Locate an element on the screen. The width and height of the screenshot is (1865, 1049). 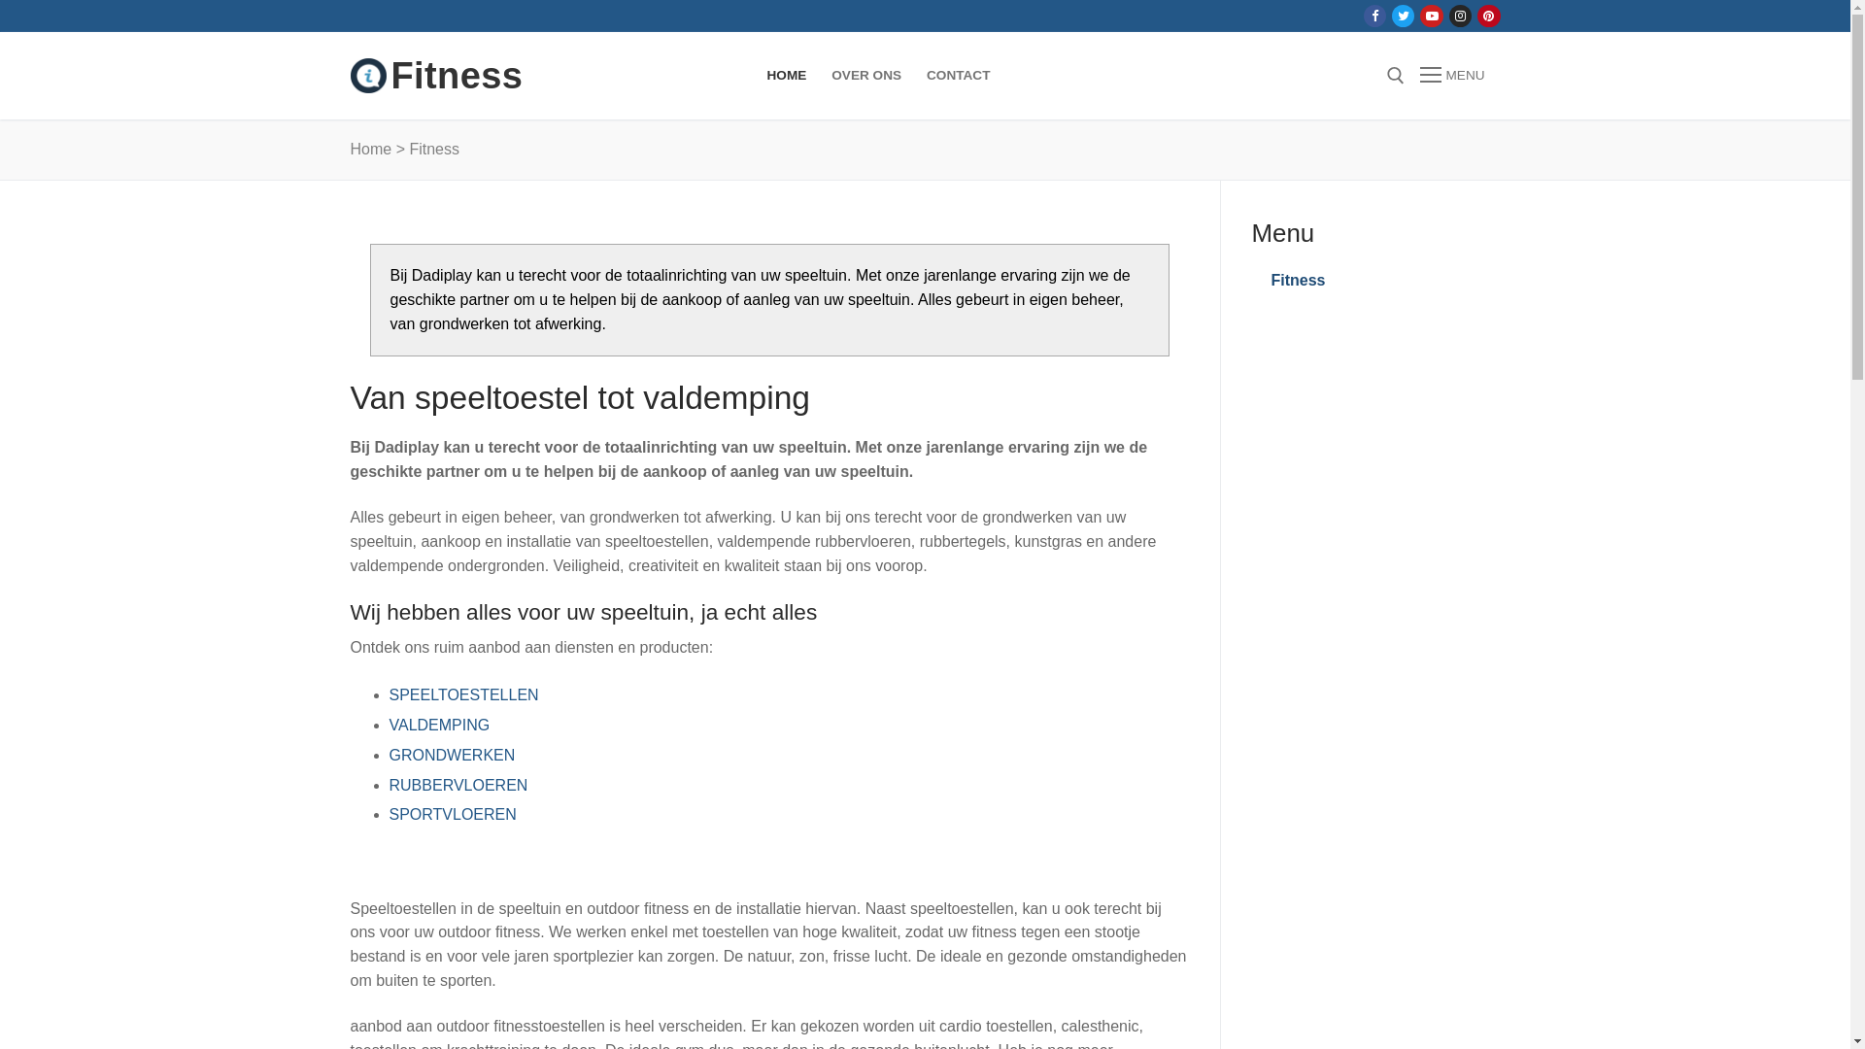
OVER ONS is located at coordinates (866, 76).